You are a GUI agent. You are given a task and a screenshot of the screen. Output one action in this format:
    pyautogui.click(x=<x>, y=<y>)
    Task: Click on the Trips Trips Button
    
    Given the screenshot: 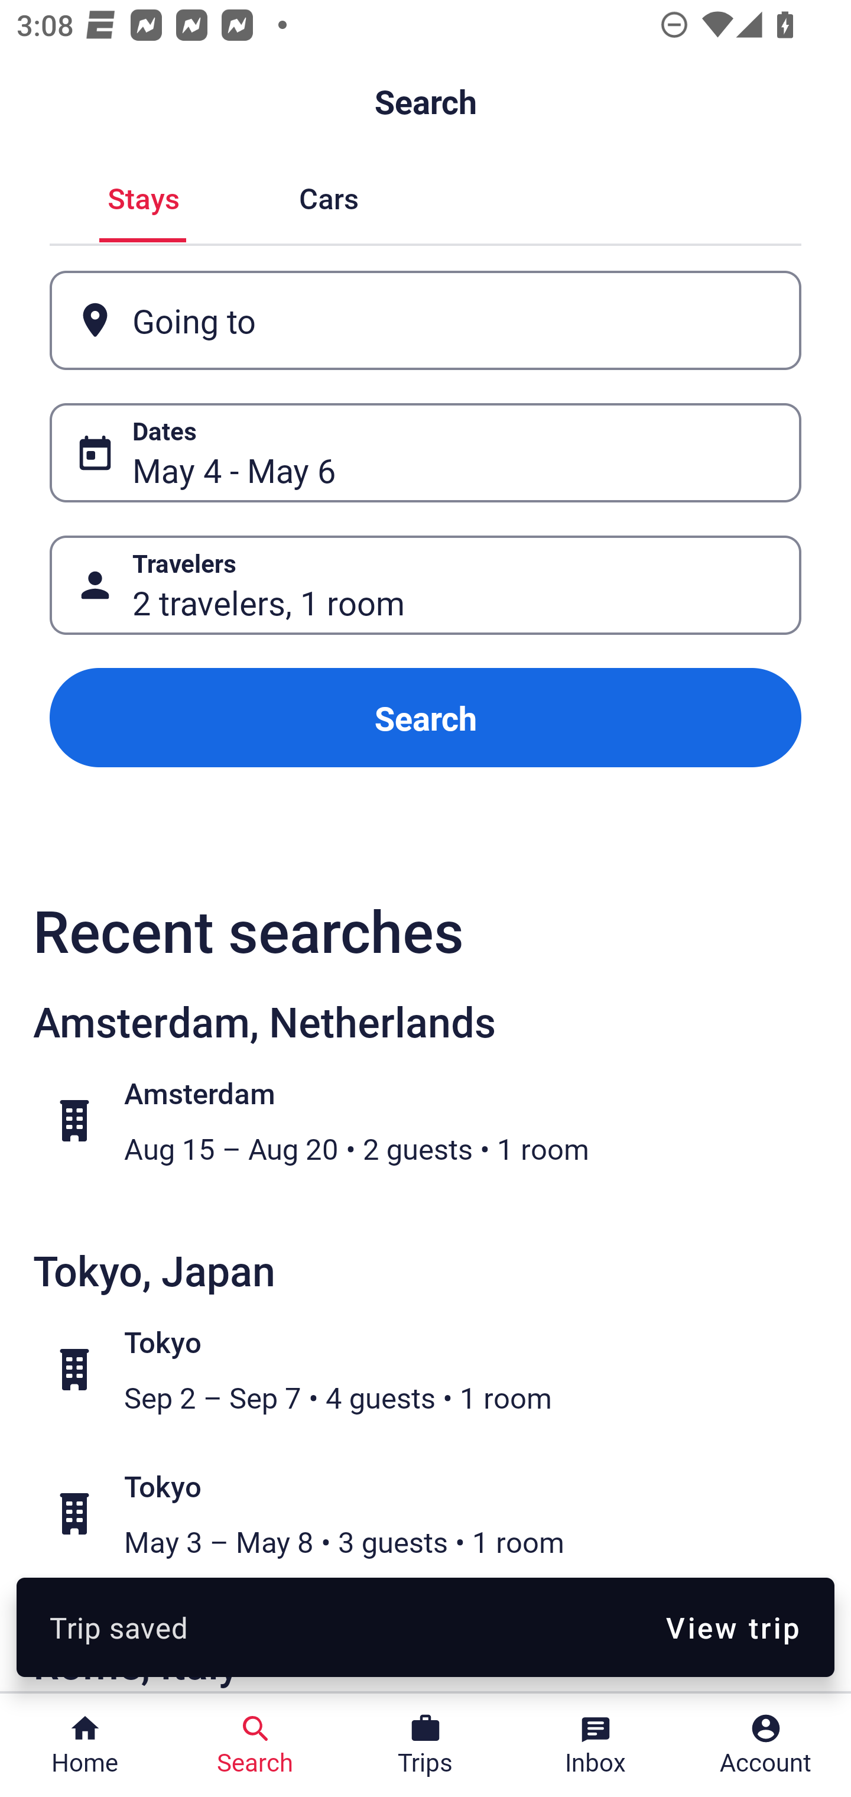 What is the action you would take?
    pyautogui.click(x=425, y=1745)
    